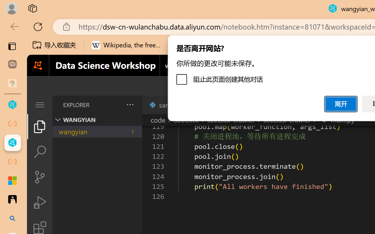 The height and width of the screenshot is (234, 375). I want to click on Views and More Actions..., so click(129, 104).